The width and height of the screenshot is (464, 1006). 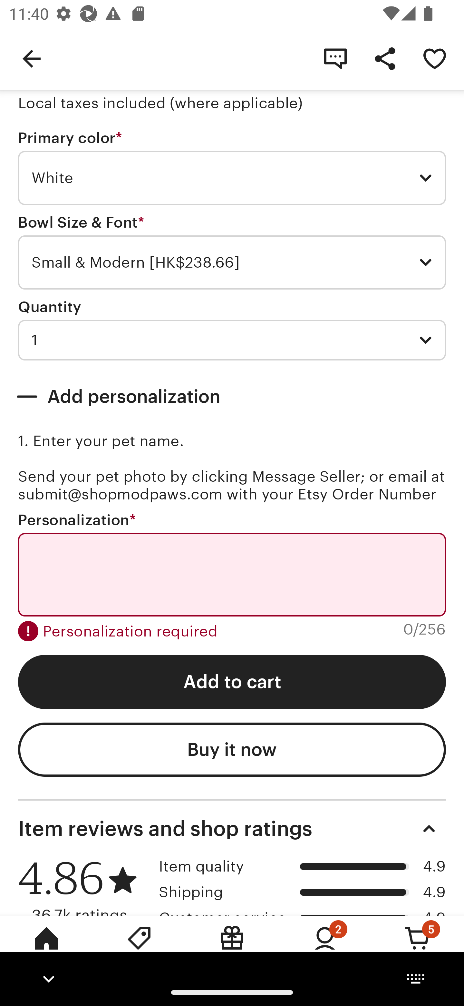 I want to click on Add to cart, so click(x=232, y=682).